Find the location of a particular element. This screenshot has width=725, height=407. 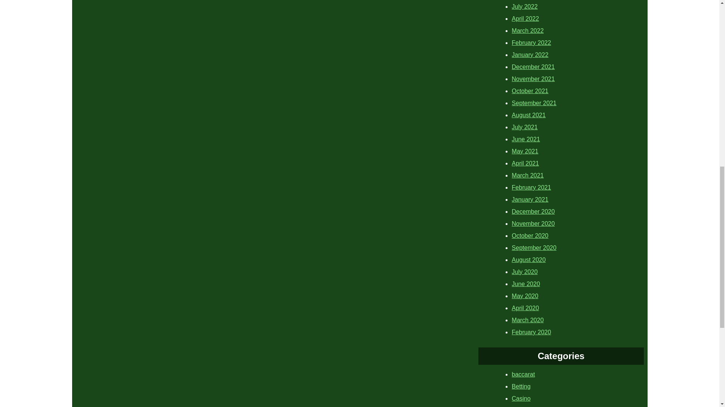

April 2022 is located at coordinates (525, 18).